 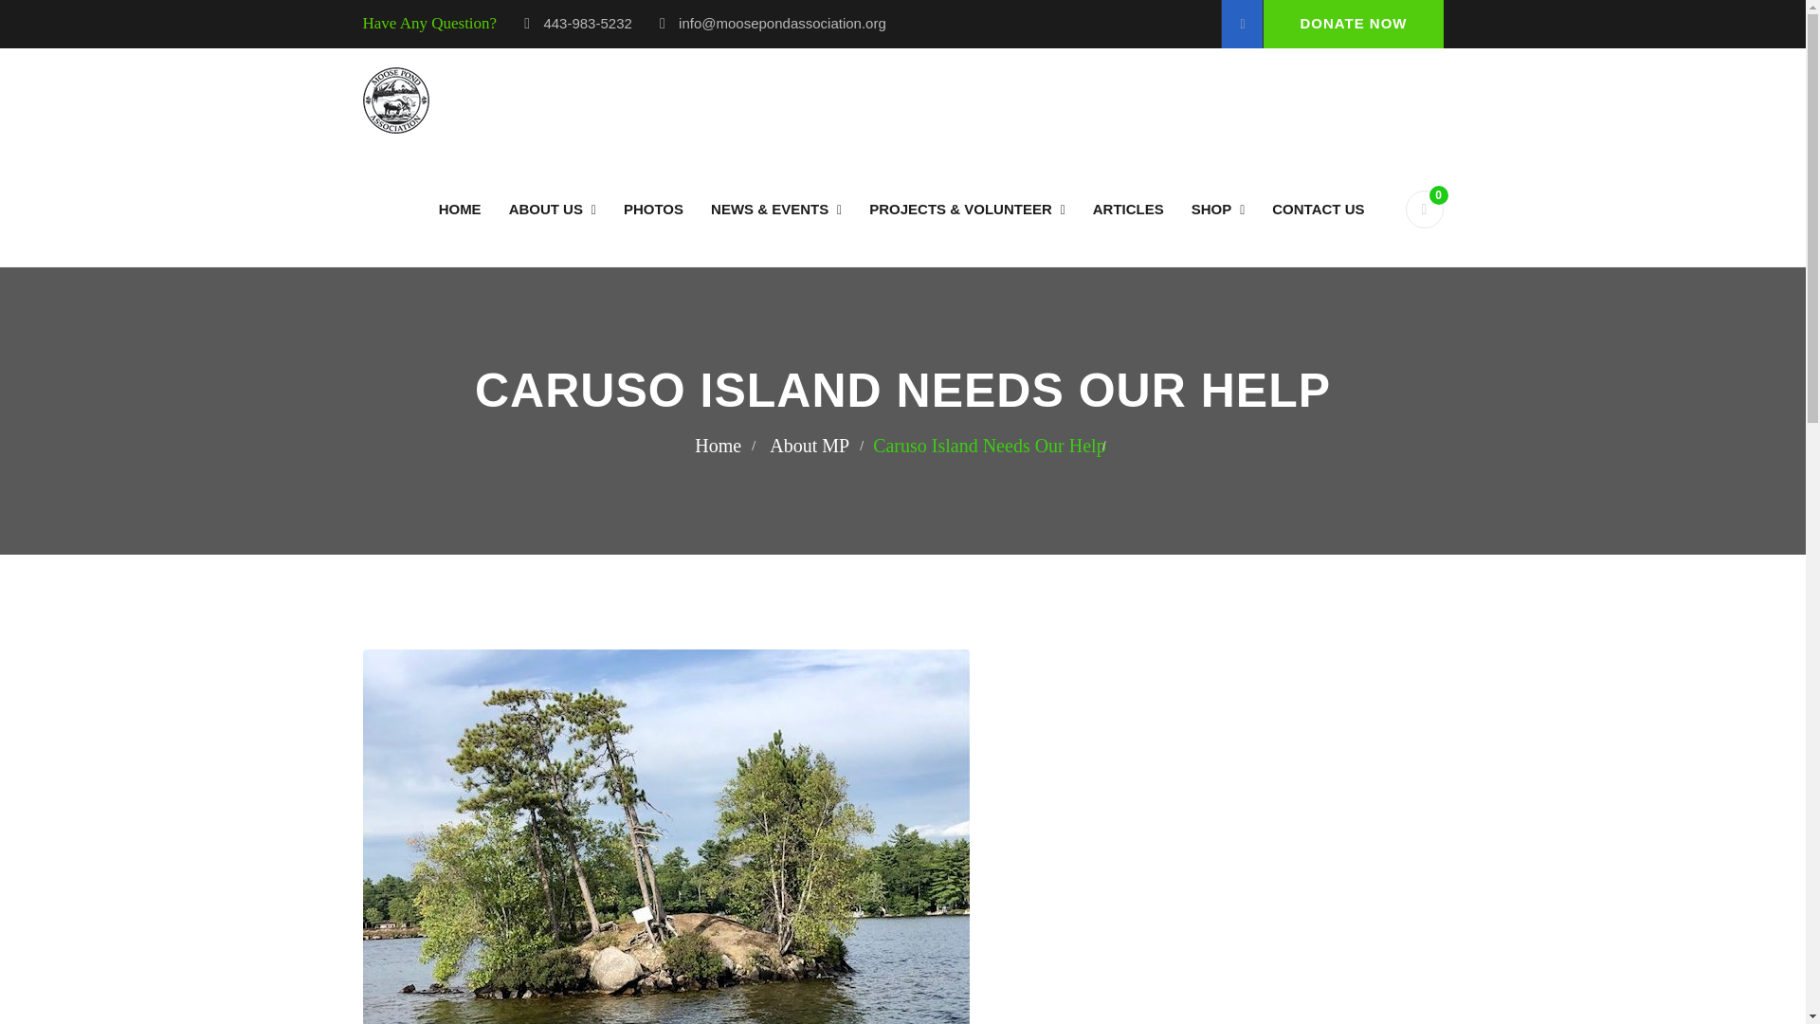 I want to click on CONTACT US, so click(x=1318, y=209).